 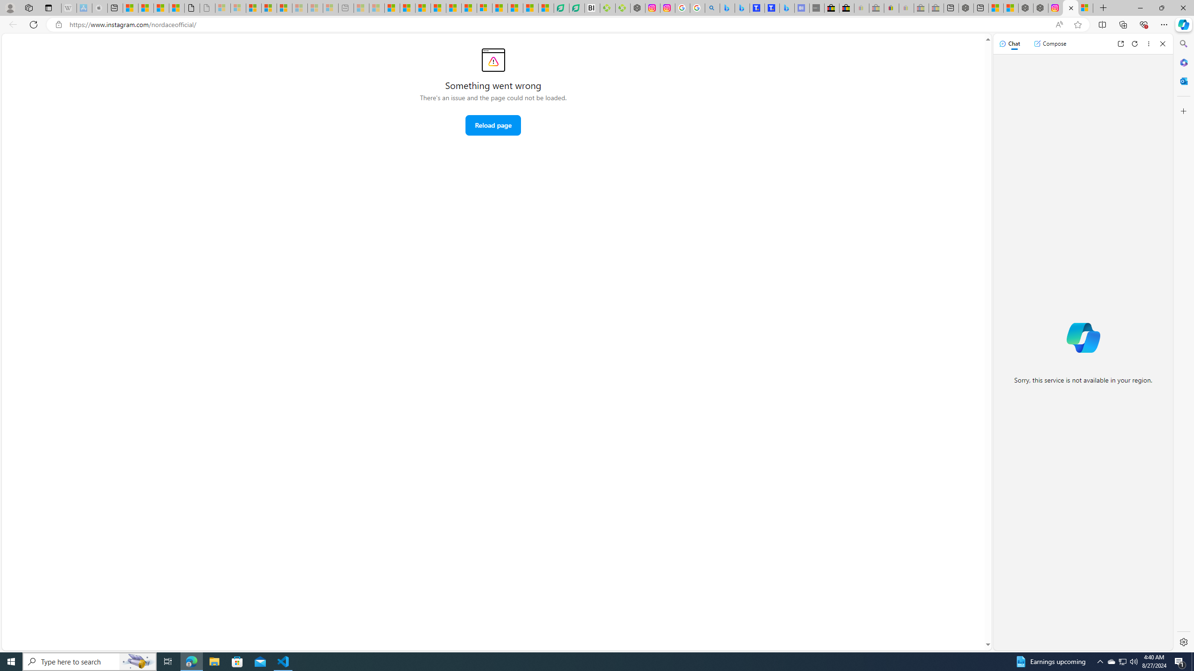 I want to click on Marine life - MSN - Sleeping, so click(x=377, y=8).